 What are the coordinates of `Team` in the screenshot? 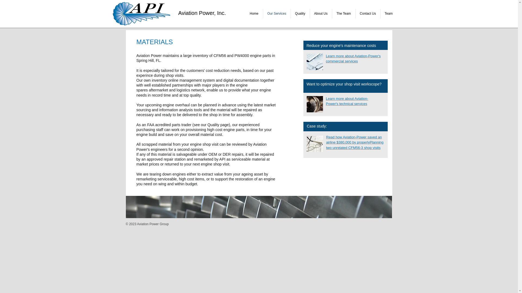 It's located at (389, 14).